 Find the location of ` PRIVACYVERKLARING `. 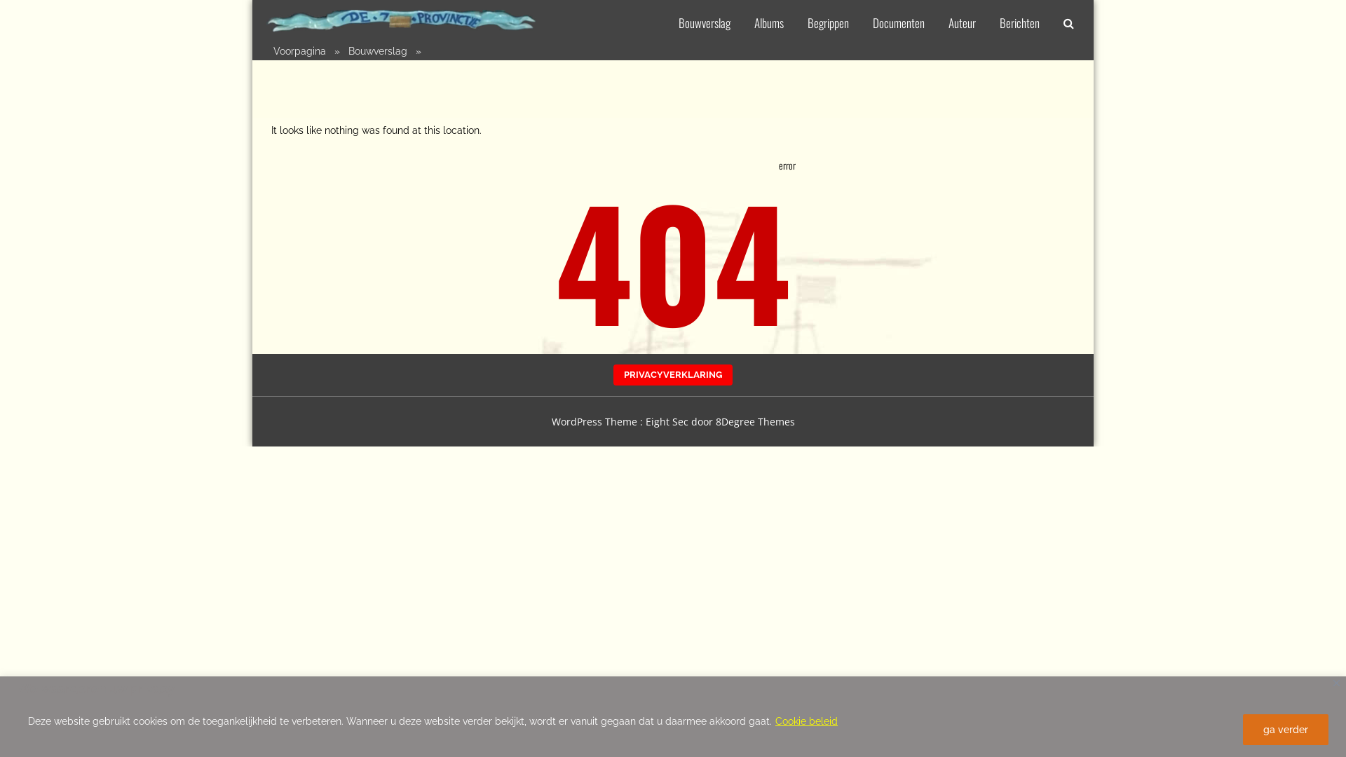

 PRIVACYVERKLARING  is located at coordinates (673, 375).